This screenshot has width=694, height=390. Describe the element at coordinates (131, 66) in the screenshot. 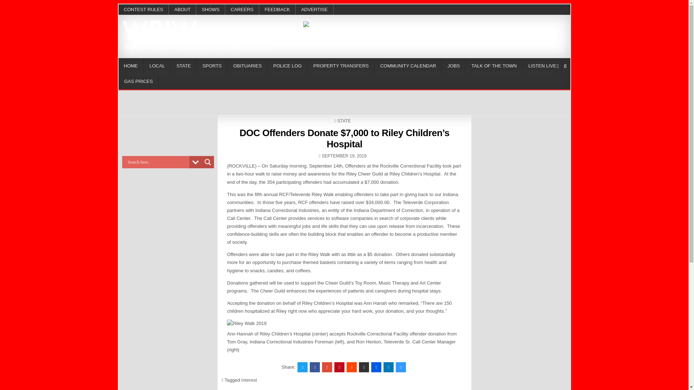

I see `HOME` at that location.